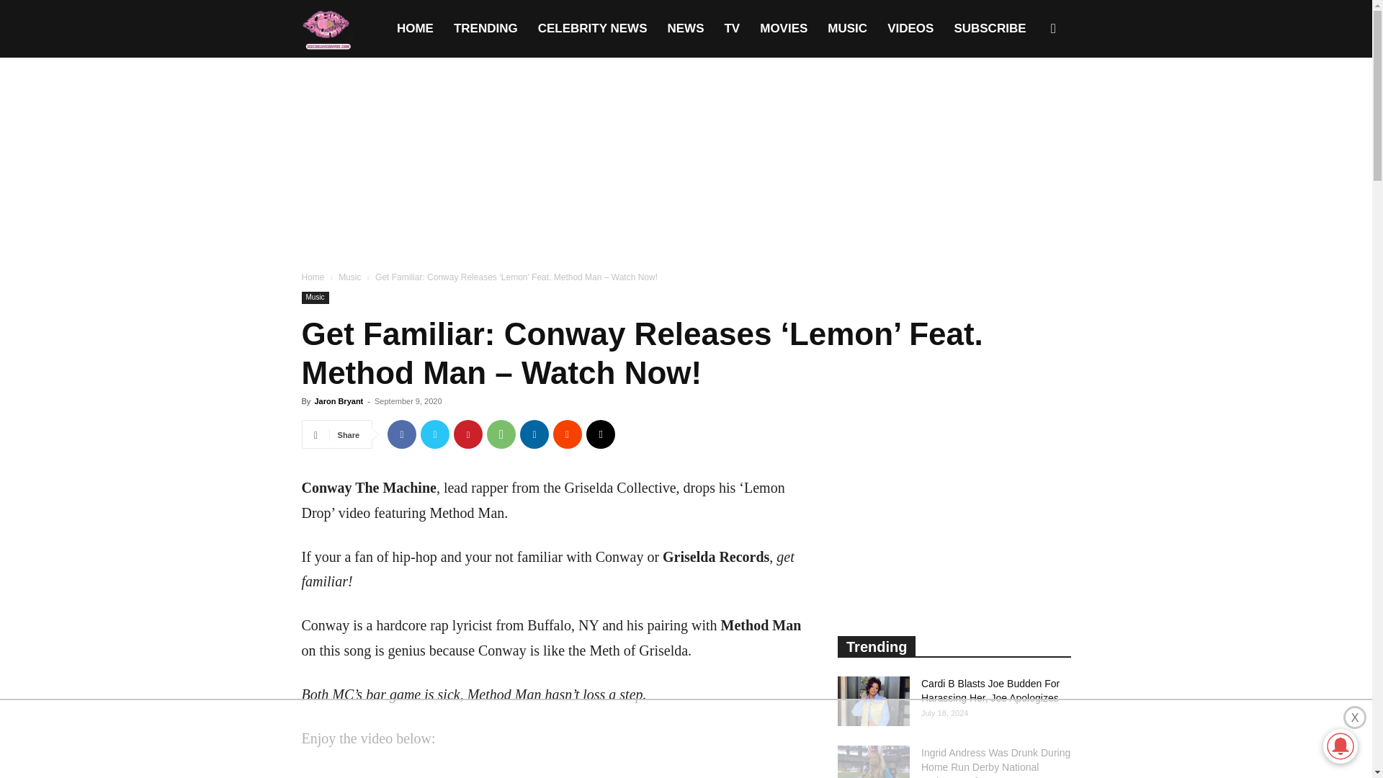 Image resolution: width=1383 pixels, height=778 pixels. Describe the element at coordinates (534, 434) in the screenshot. I see `Linkedin` at that location.